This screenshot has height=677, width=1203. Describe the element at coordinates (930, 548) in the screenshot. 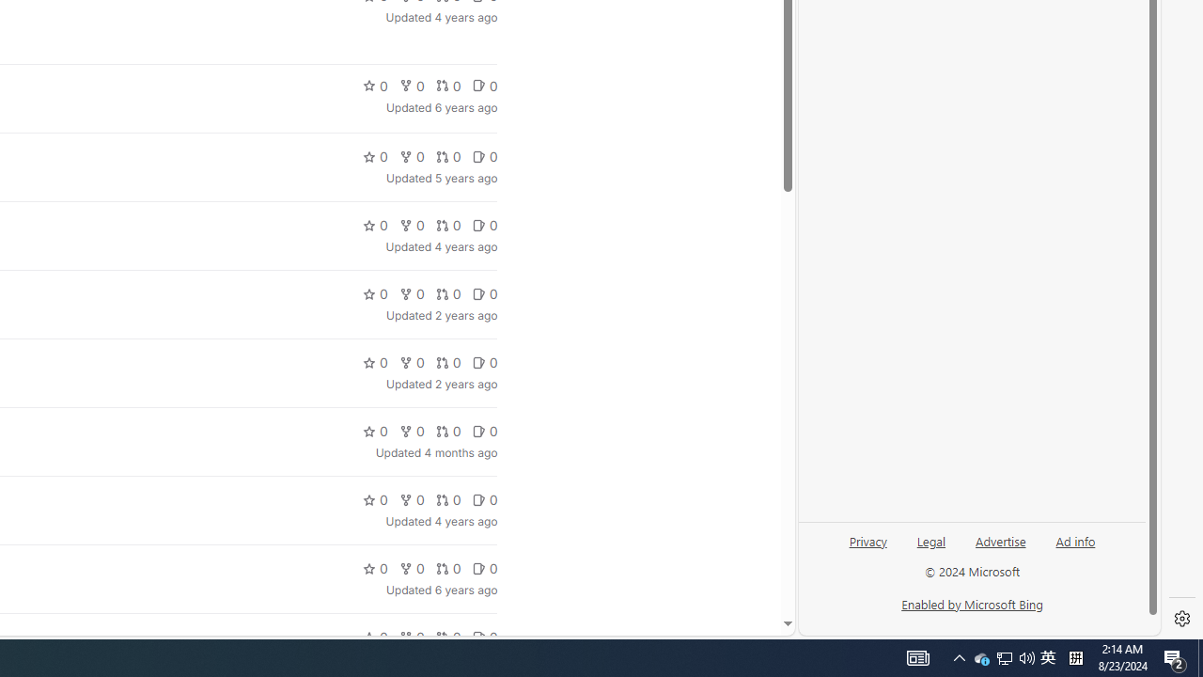

I see `Legal` at that location.